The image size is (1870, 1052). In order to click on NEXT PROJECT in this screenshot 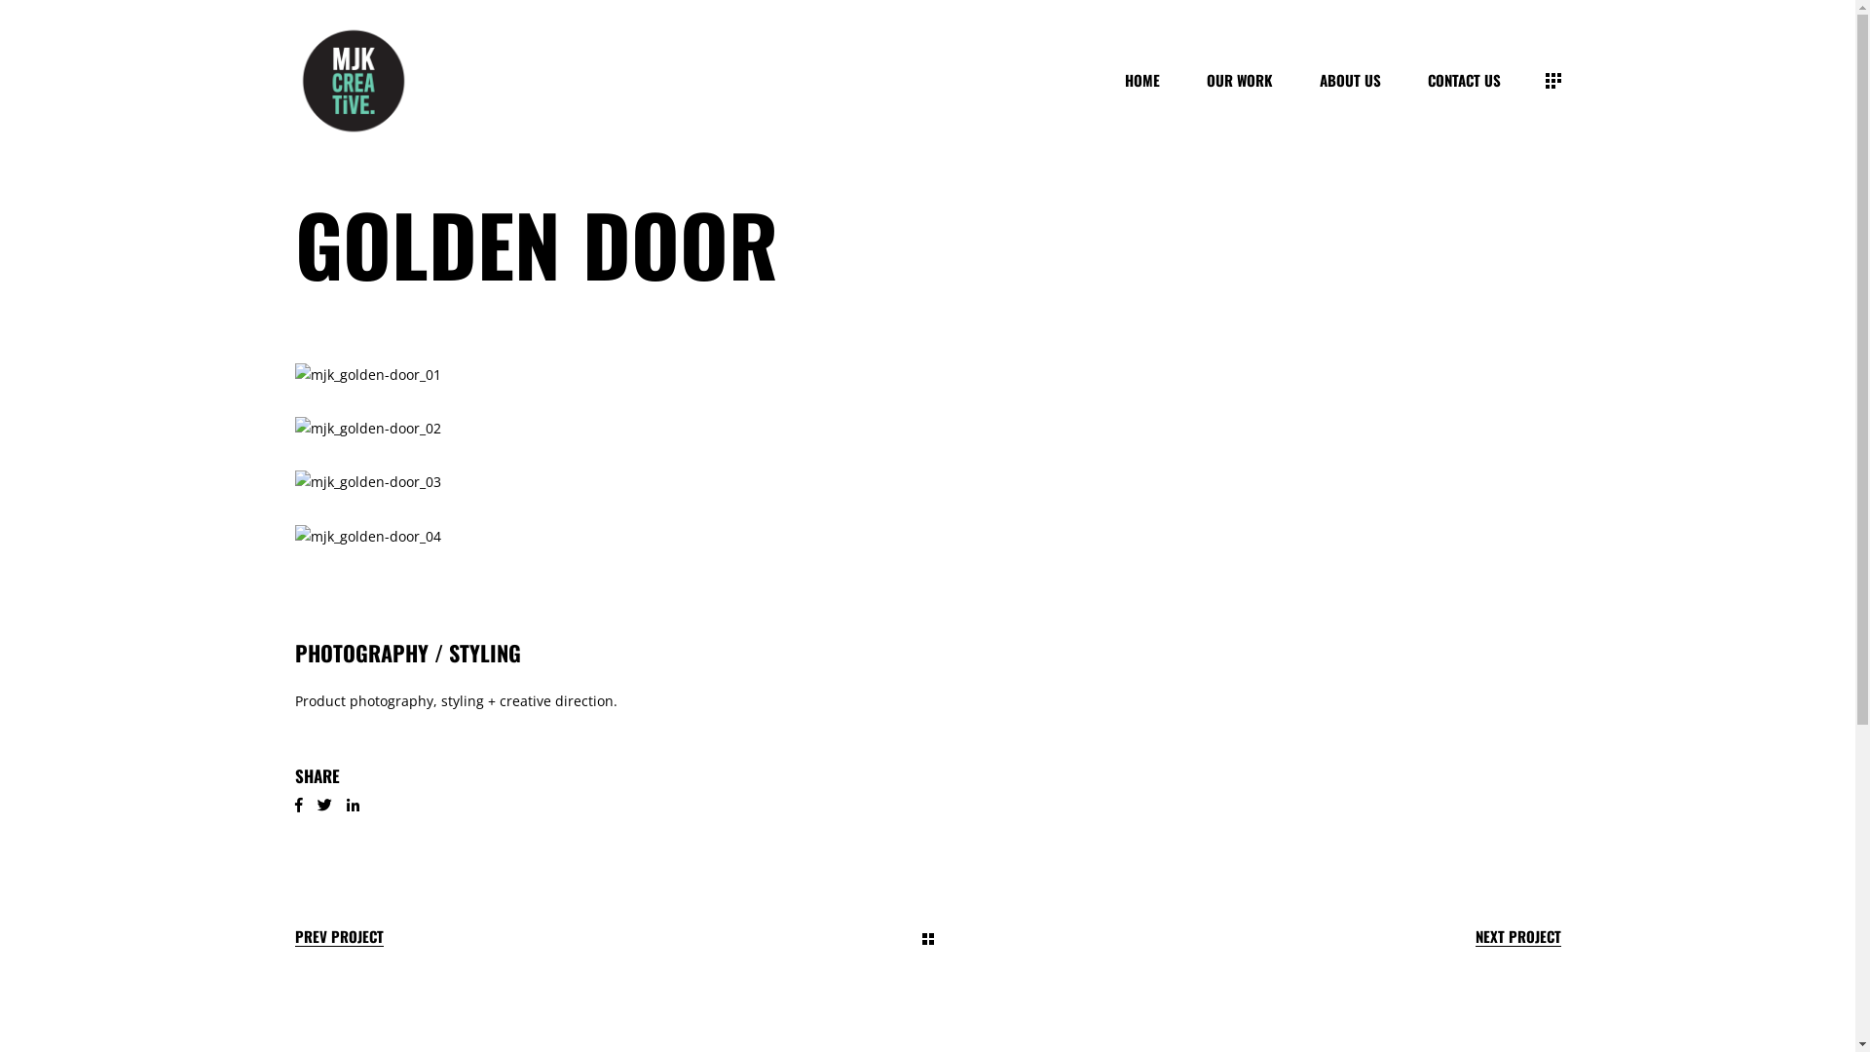, I will do `click(1517, 937)`.